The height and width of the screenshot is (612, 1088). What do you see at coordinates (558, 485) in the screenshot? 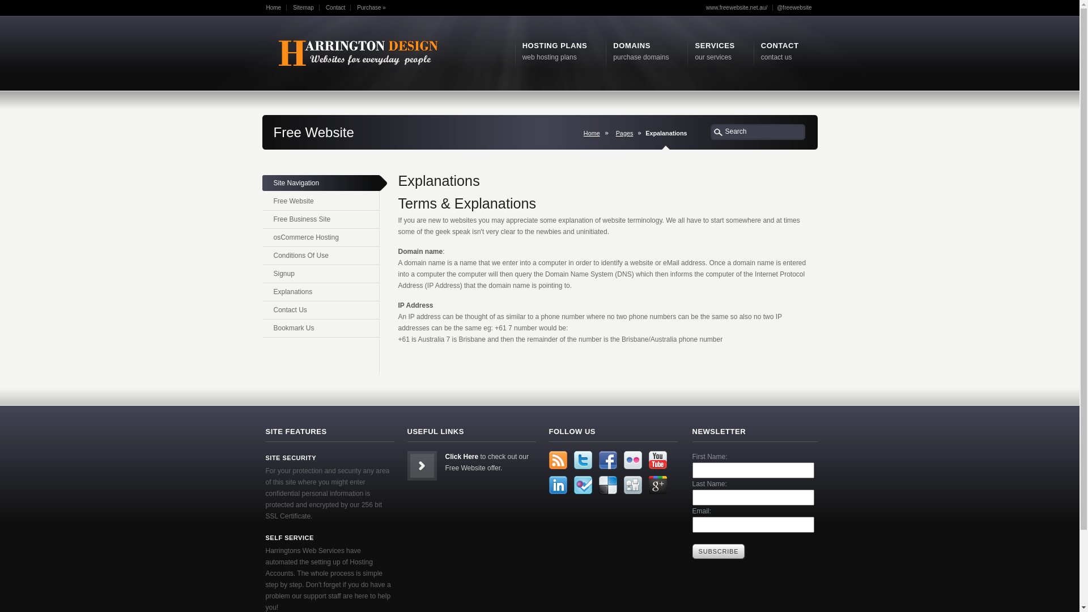
I see `LinkedIn` at bounding box center [558, 485].